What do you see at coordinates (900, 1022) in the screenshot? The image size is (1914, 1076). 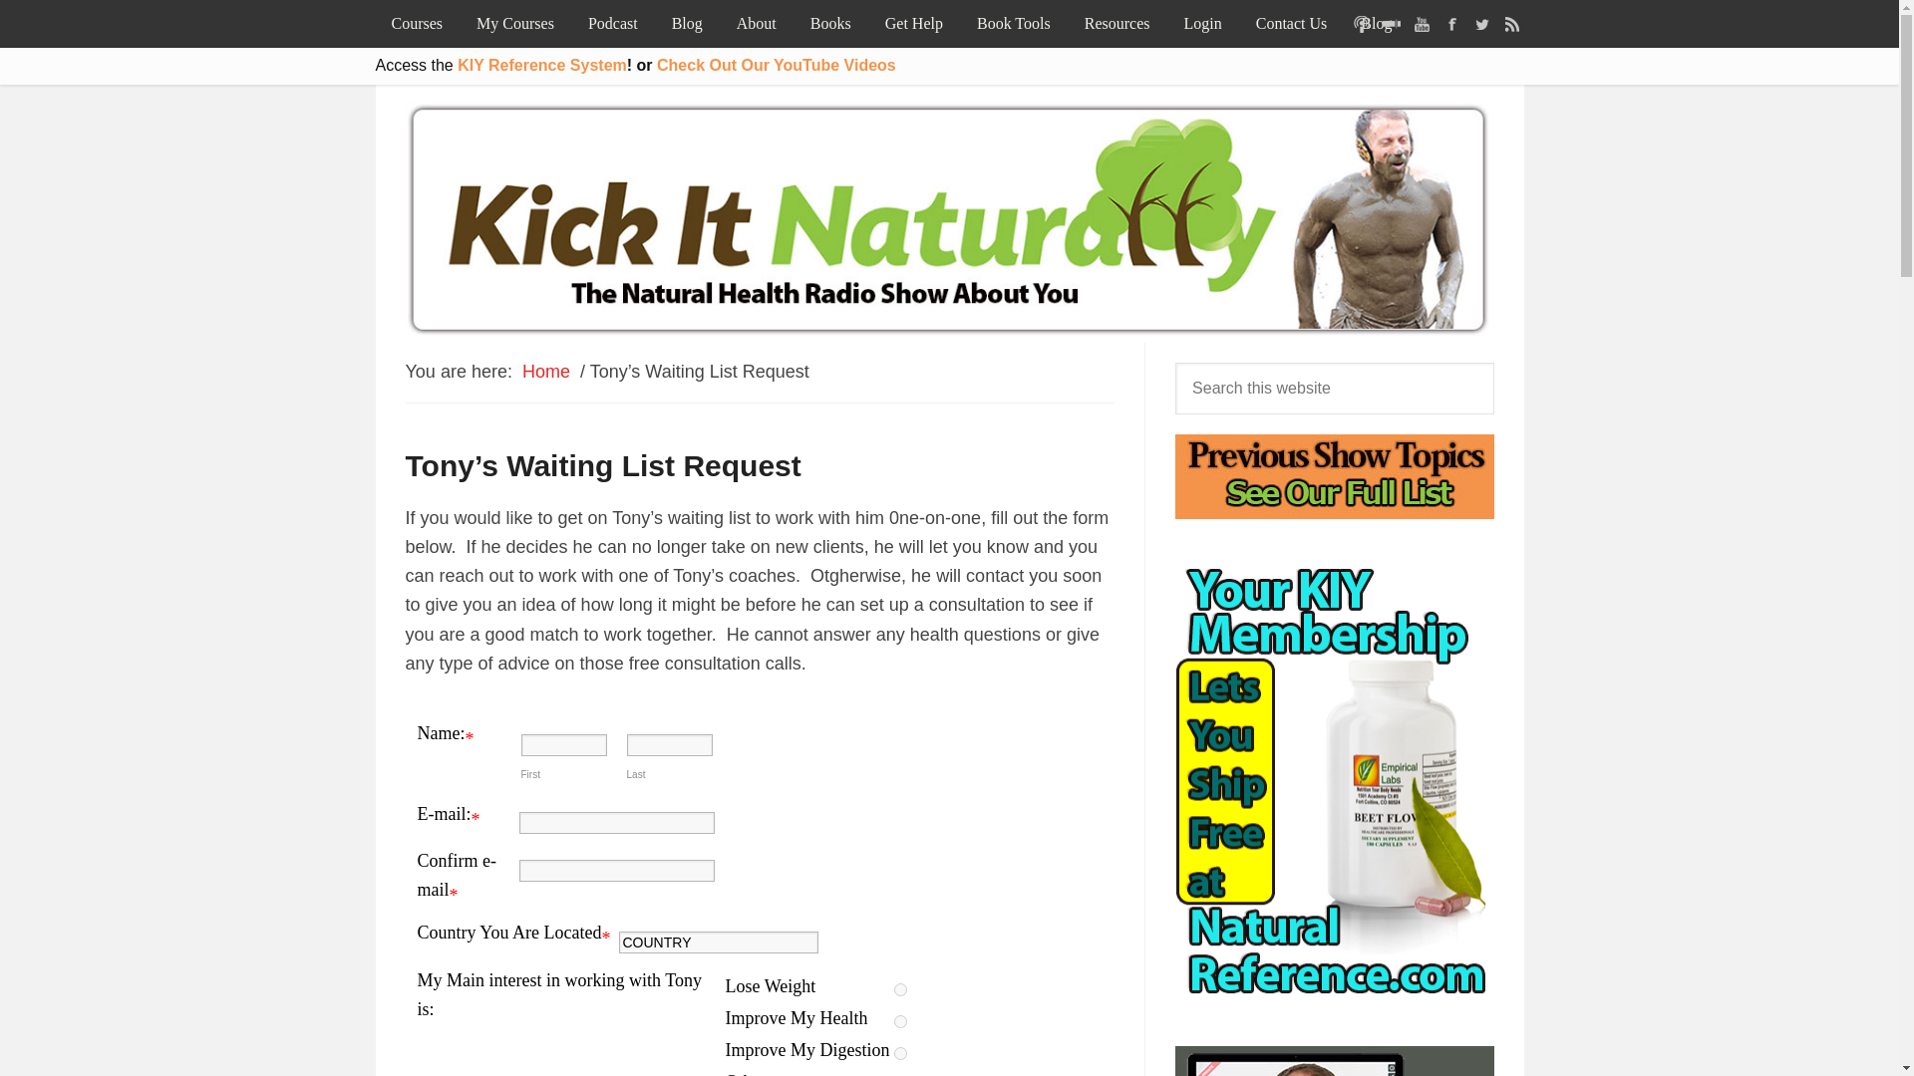 I see `Improve My Health` at bounding box center [900, 1022].